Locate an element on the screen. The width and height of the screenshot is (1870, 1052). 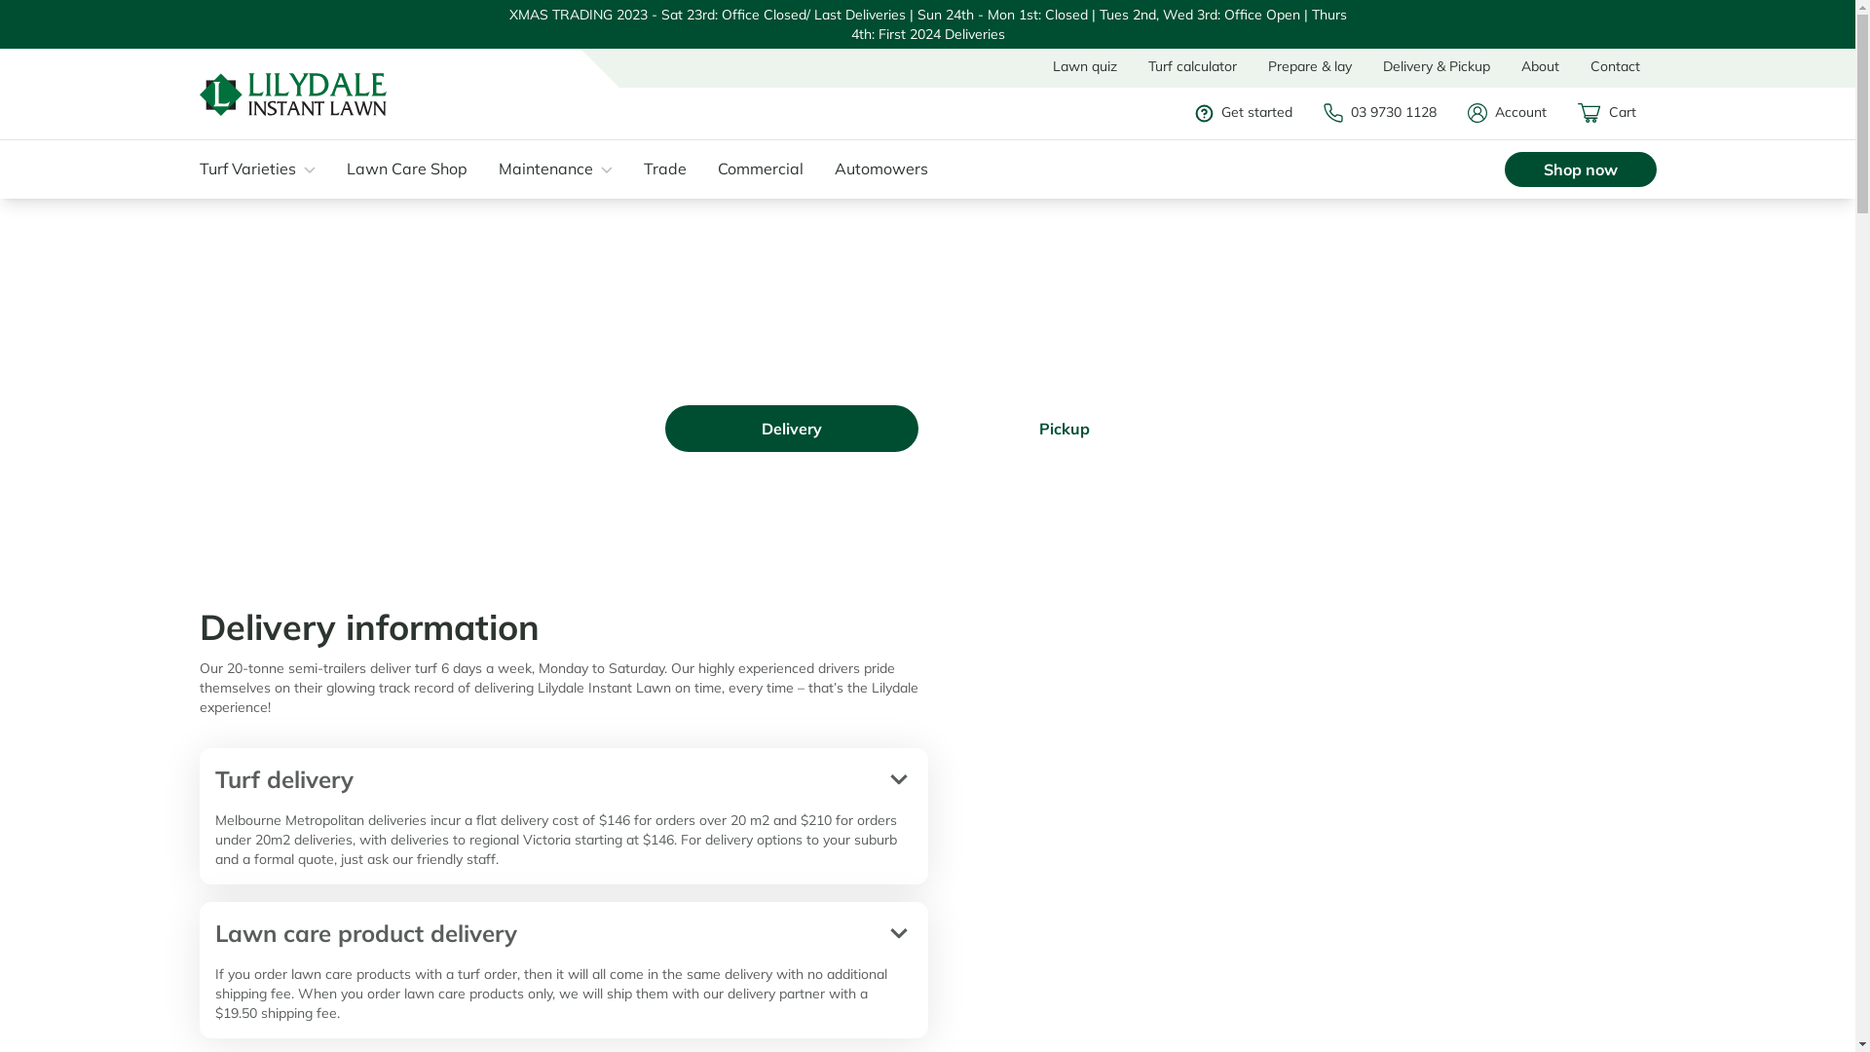
Get started is located at coordinates (1253, 113).